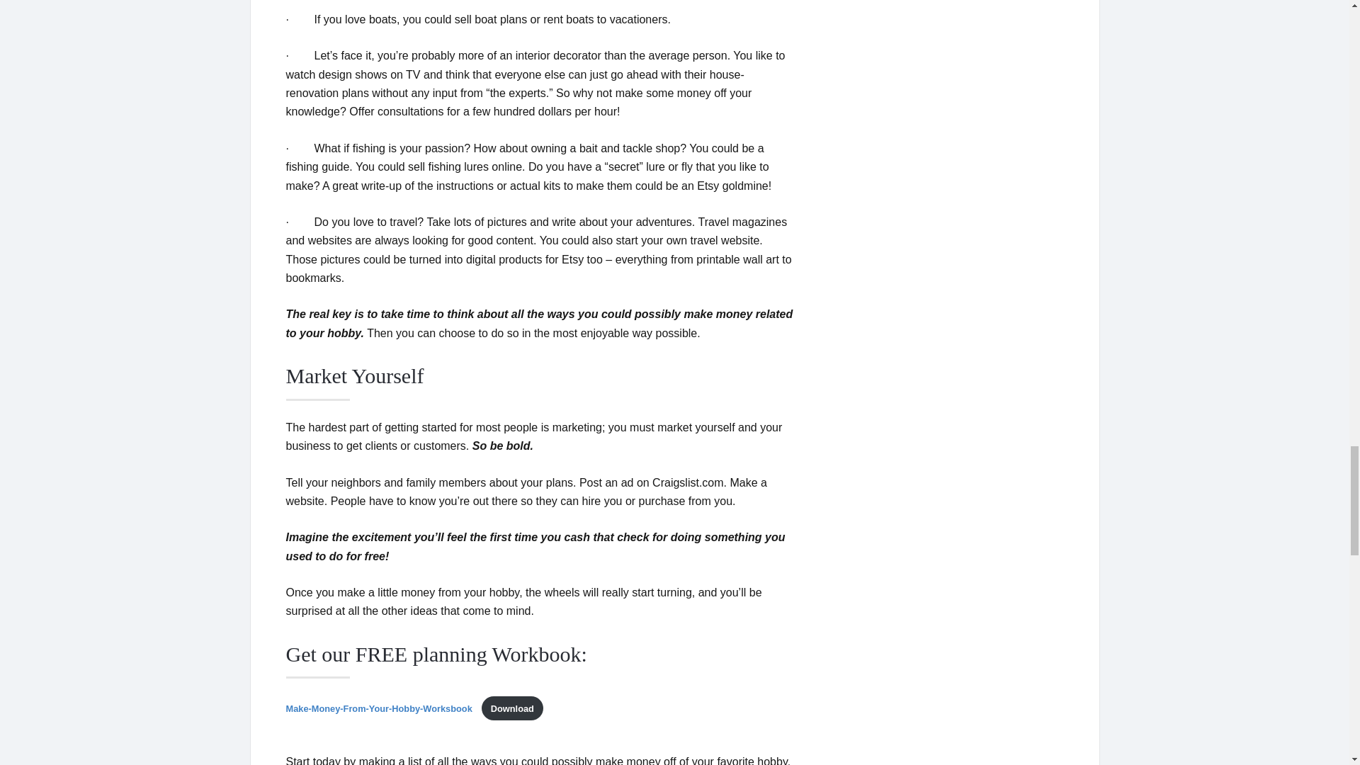  I want to click on Make-Money-From-Your-Hobby-Worksbook, so click(380, 708).